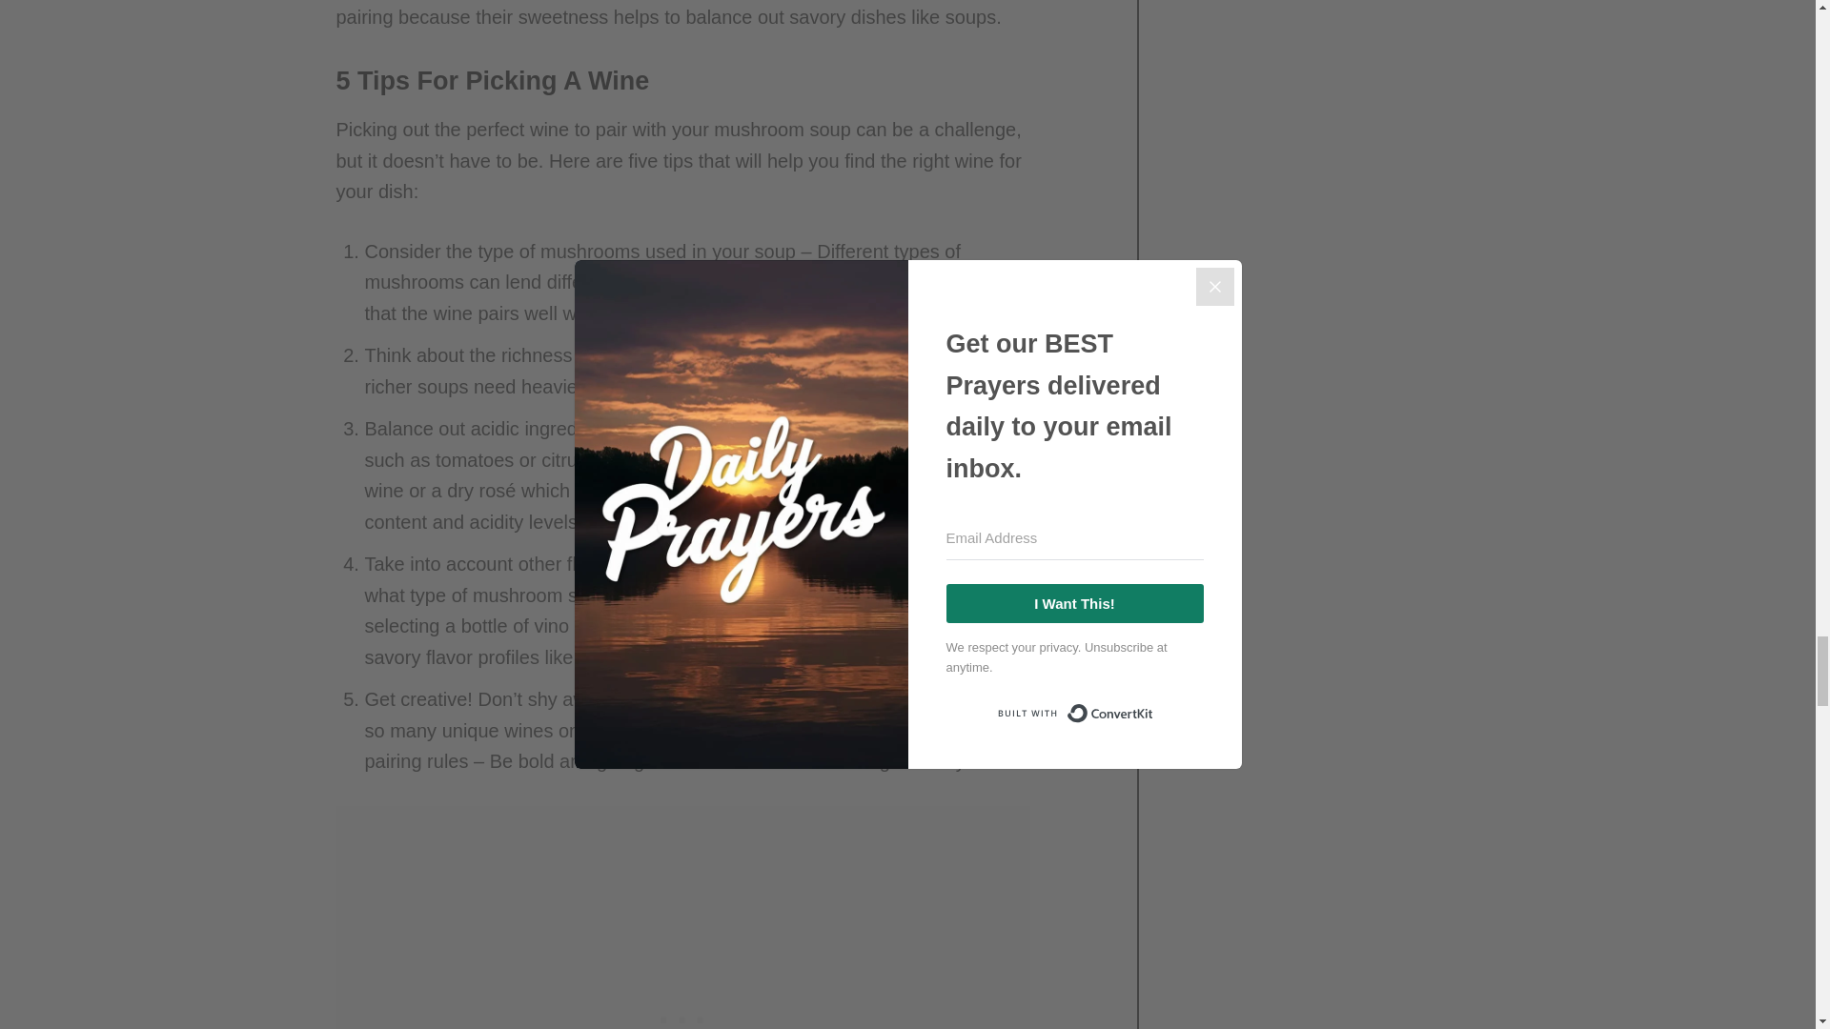 This screenshot has width=1830, height=1029. What do you see at coordinates (604, 657) in the screenshot?
I see `bacon` at bounding box center [604, 657].